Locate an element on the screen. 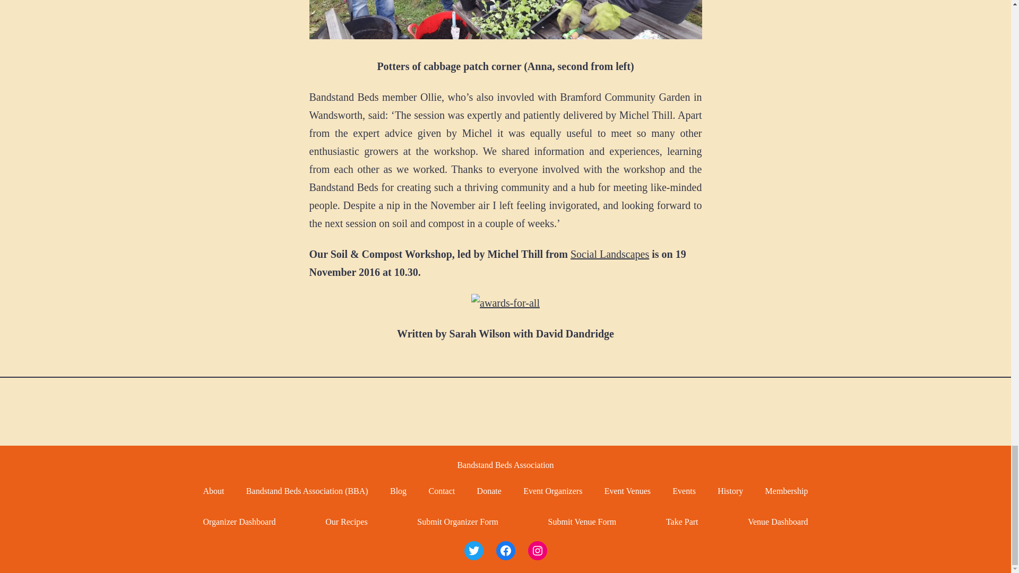 The width and height of the screenshot is (1019, 573). Event Organizers is located at coordinates (552, 491).